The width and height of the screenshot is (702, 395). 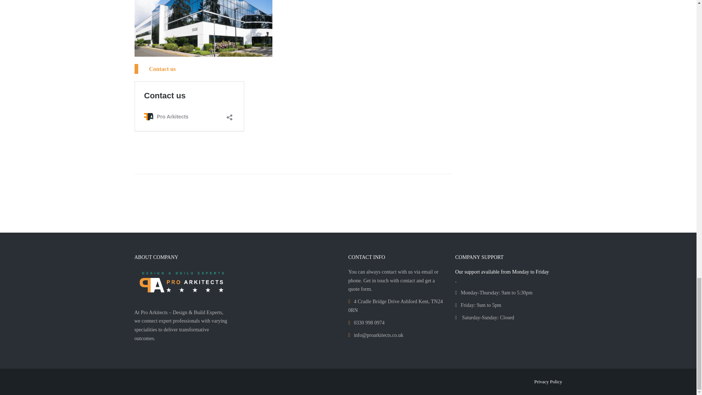 What do you see at coordinates (162, 69) in the screenshot?
I see `Contact us` at bounding box center [162, 69].